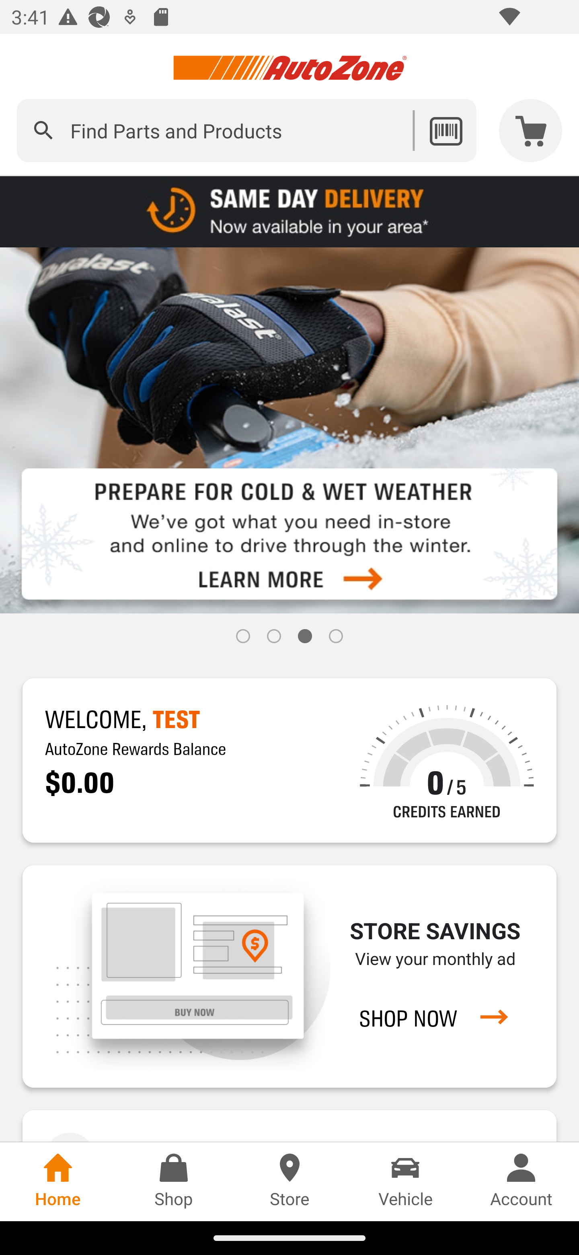 The image size is (579, 1255). Describe the element at coordinates (531, 130) in the screenshot. I see `Cart, no items ` at that location.